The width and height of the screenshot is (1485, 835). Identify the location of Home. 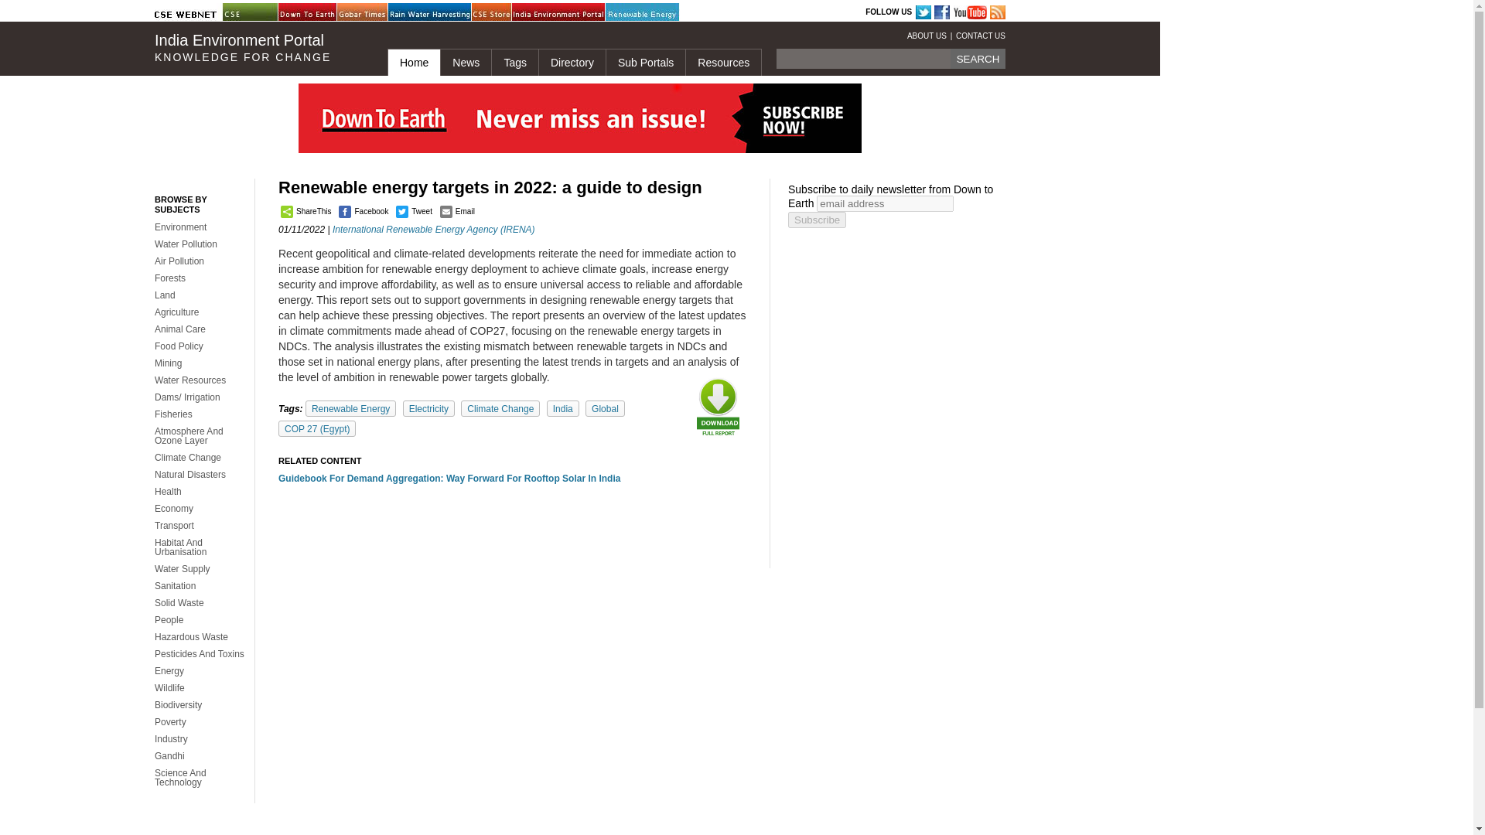
(413, 62).